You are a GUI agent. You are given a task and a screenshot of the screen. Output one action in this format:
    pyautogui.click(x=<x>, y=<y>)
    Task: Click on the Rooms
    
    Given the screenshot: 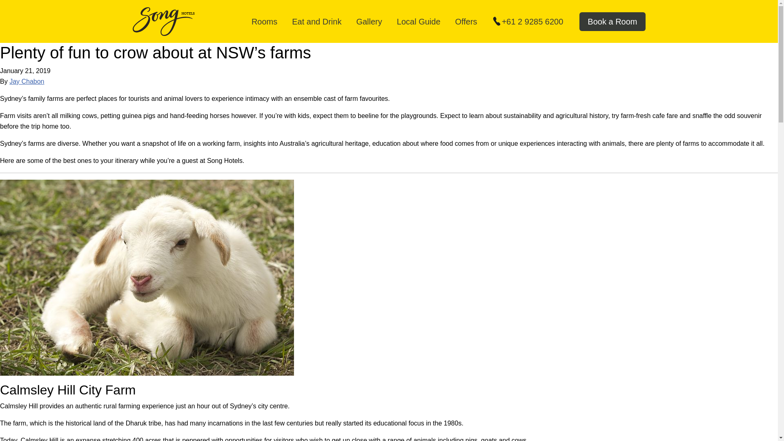 What is the action you would take?
    pyautogui.click(x=265, y=22)
    